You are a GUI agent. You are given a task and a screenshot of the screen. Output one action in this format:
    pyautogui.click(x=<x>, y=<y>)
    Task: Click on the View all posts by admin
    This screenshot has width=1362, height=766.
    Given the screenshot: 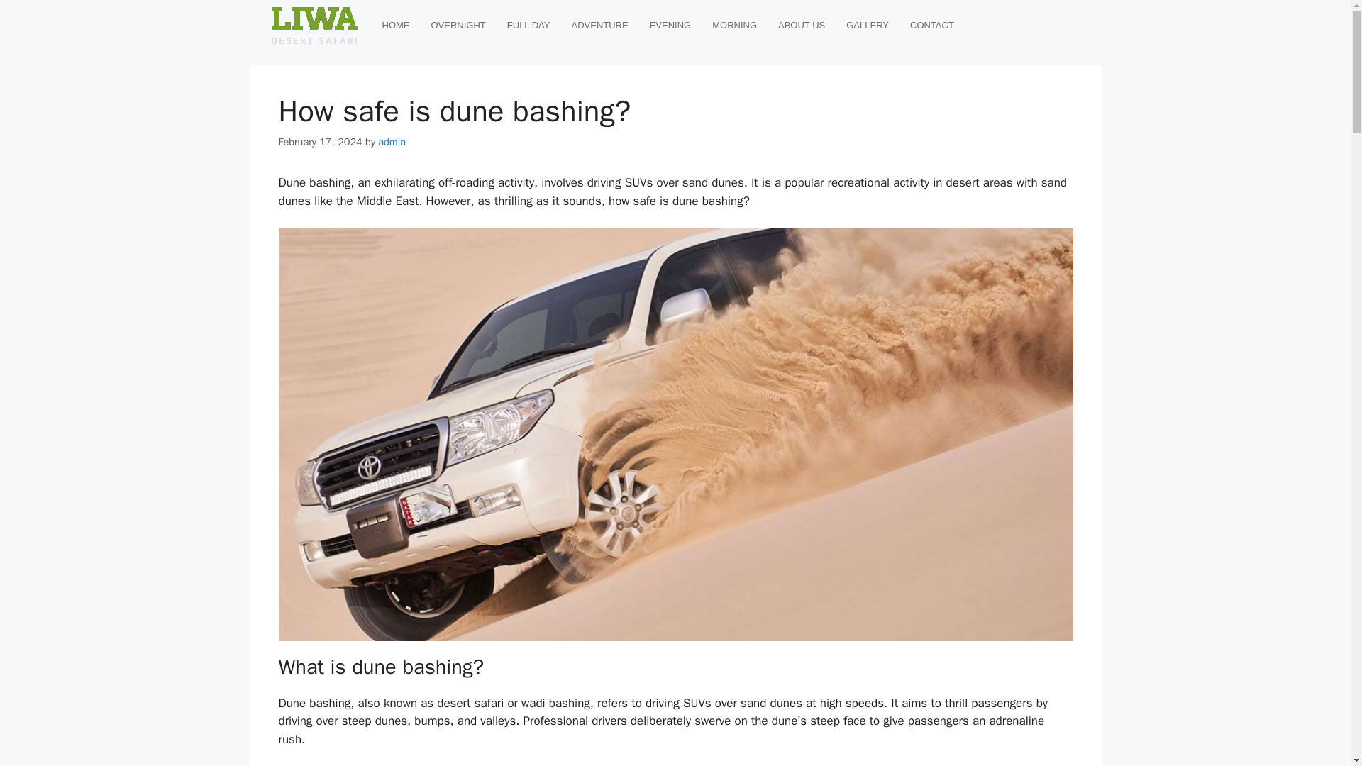 What is the action you would take?
    pyautogui.click(x=392, y=142)
    